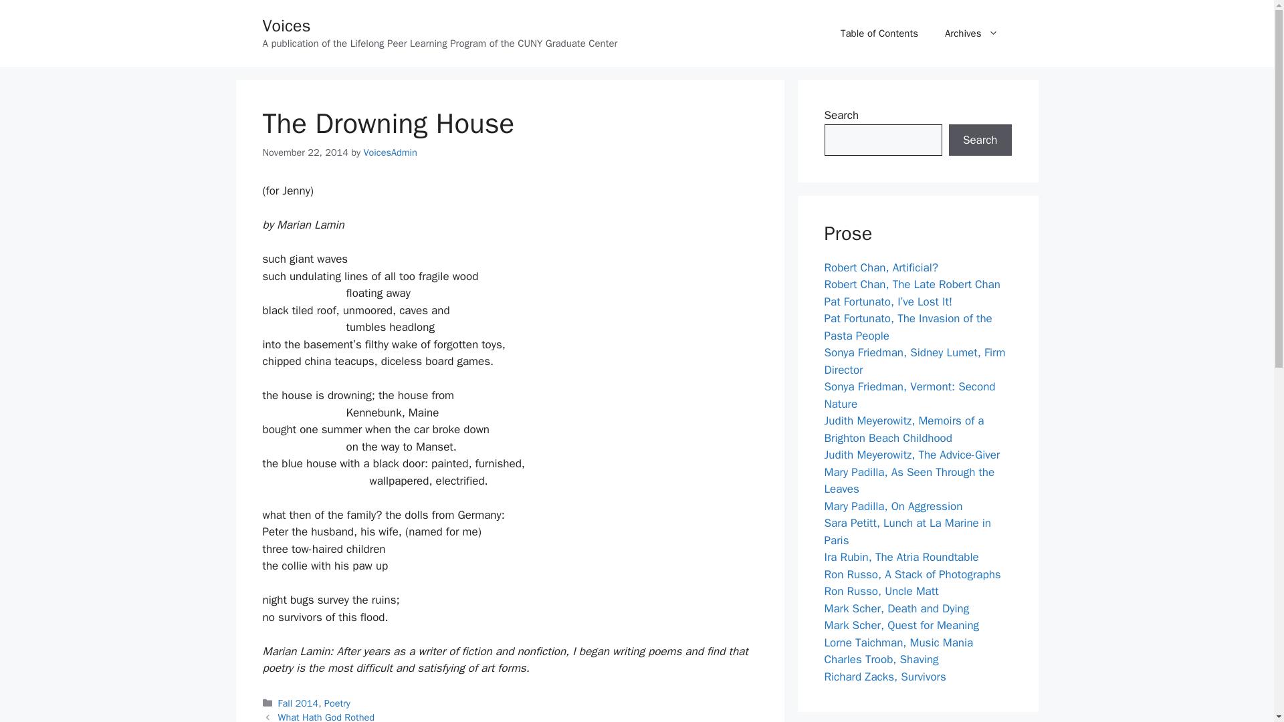  I want to click on The Late Robert Chan, so click(912, 284).